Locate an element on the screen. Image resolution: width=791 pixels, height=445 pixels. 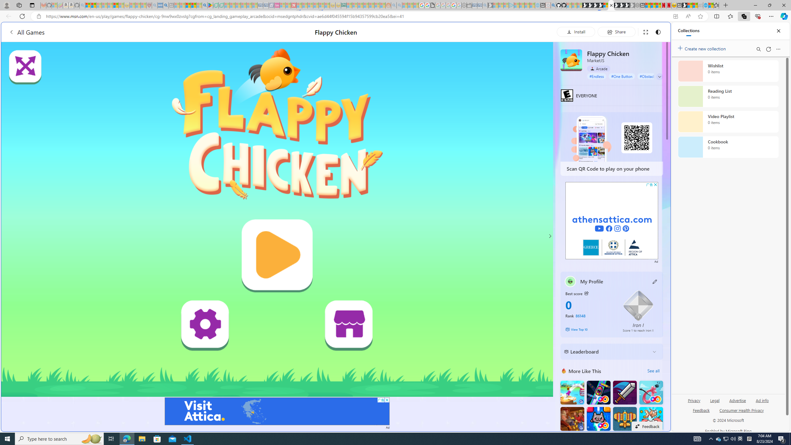
App available. Install Flappy Chicken is located at coordinates (675, 16).